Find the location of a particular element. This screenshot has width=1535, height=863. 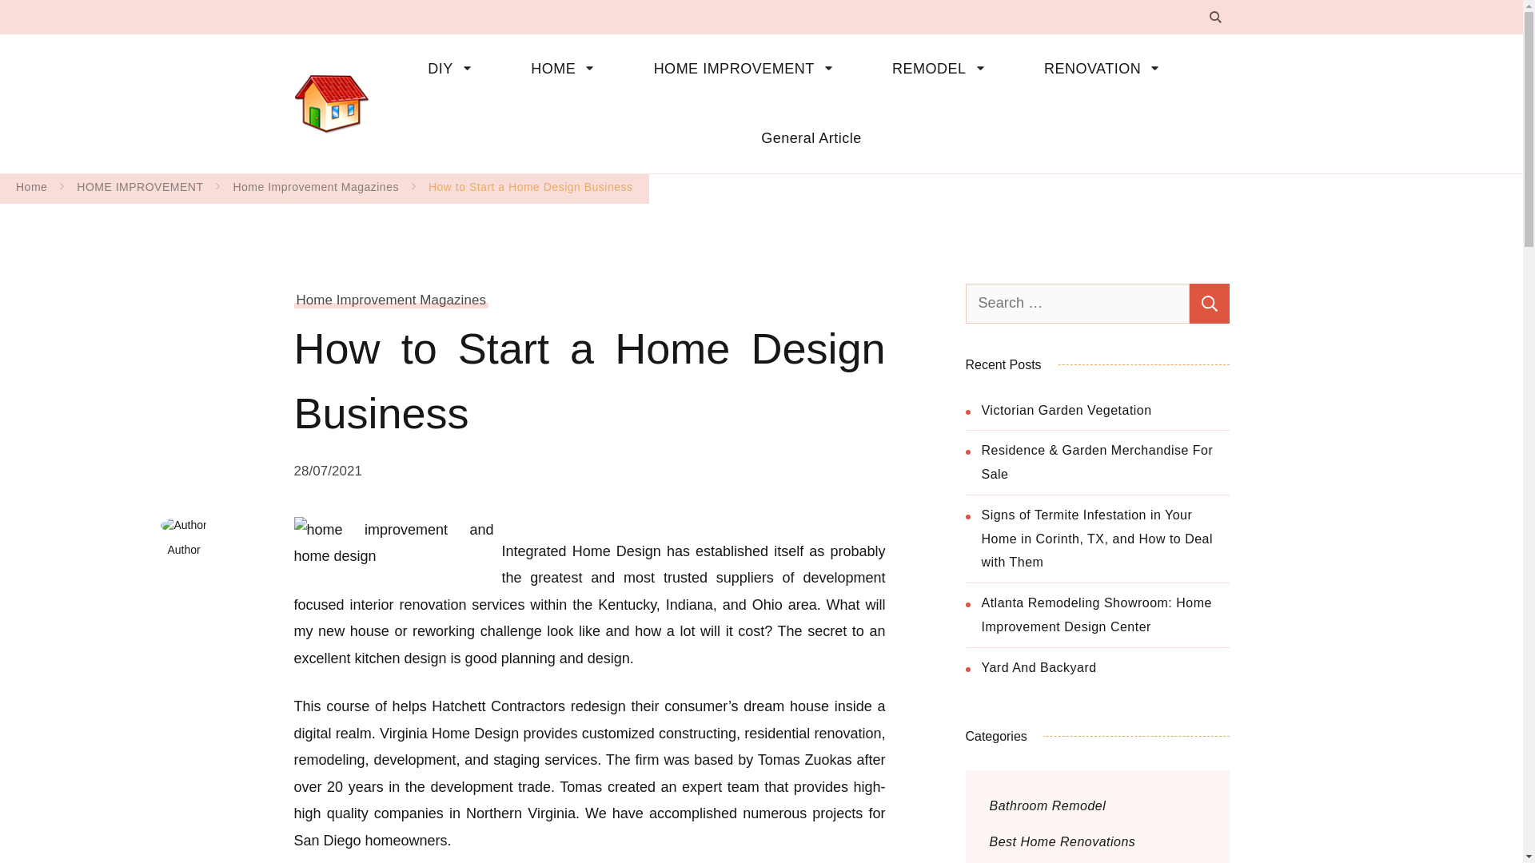

General Article is located at coordinates (799, 138).